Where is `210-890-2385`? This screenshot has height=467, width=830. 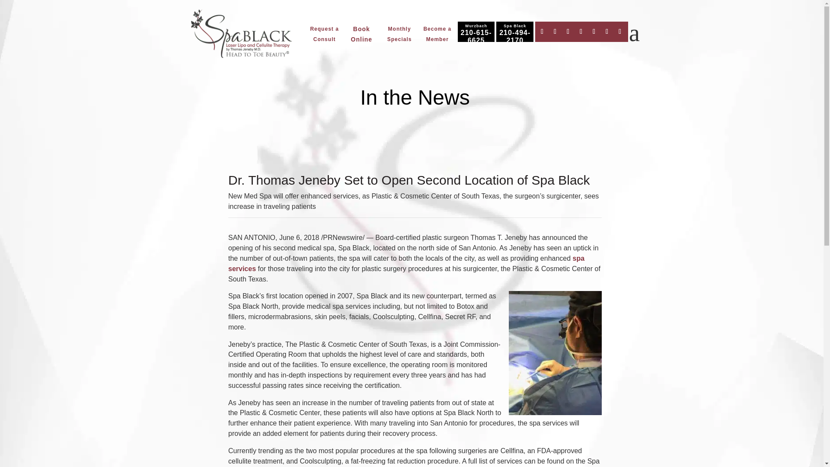
210-890-2385 is located at coordinates (514, 36).